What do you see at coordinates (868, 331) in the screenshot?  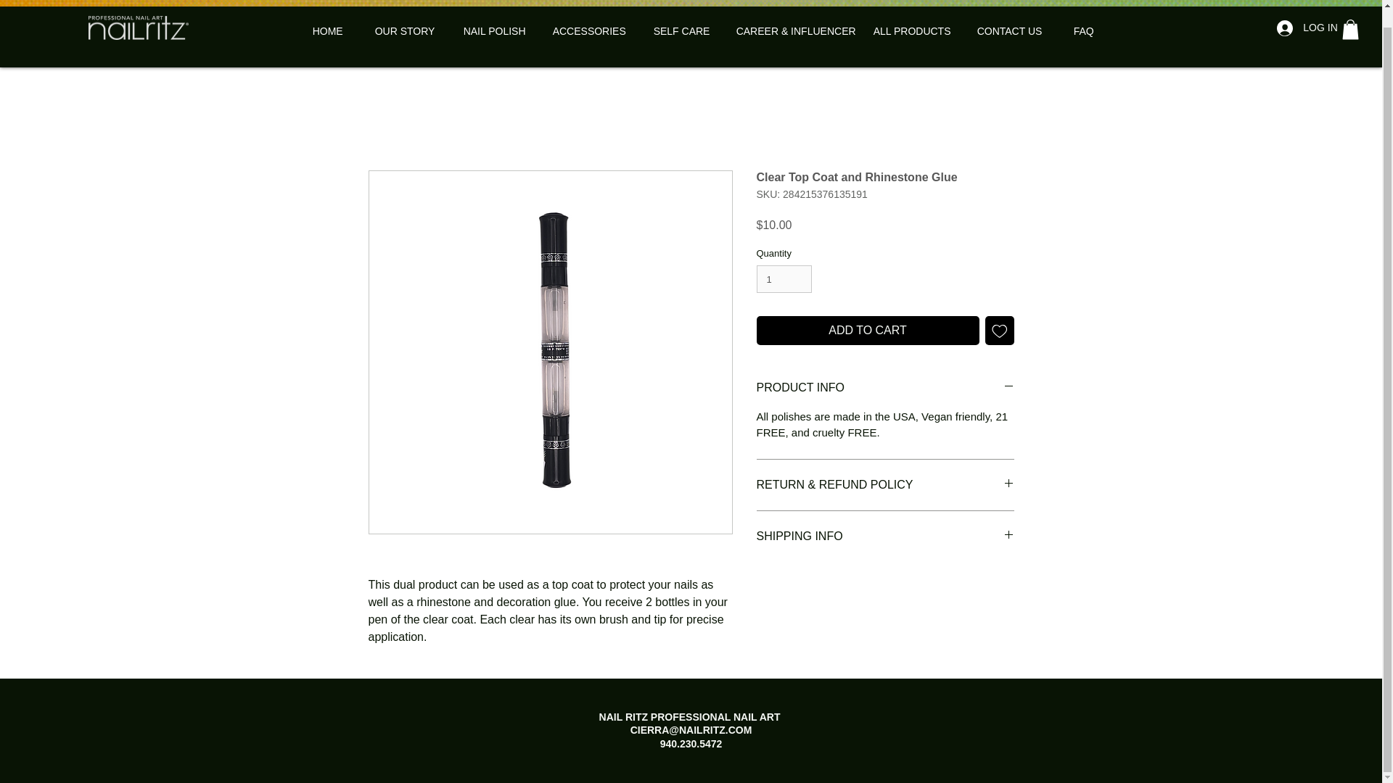 I see `ADD TO CART` at bounding box center [868, 331].